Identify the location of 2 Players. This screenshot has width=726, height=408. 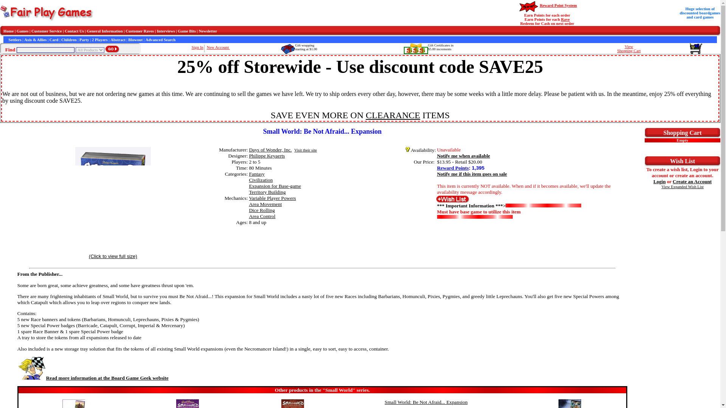
(100, 40).